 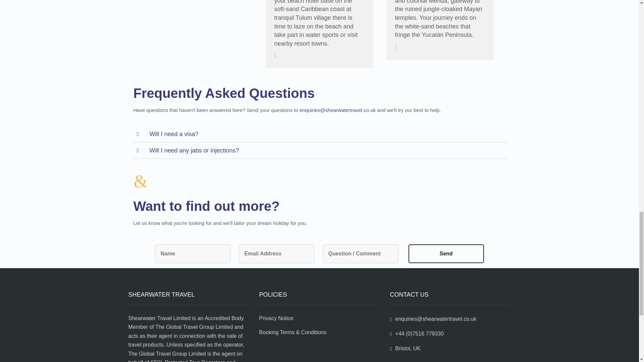 I want to click on Page 1, so click(x=189, y=338).